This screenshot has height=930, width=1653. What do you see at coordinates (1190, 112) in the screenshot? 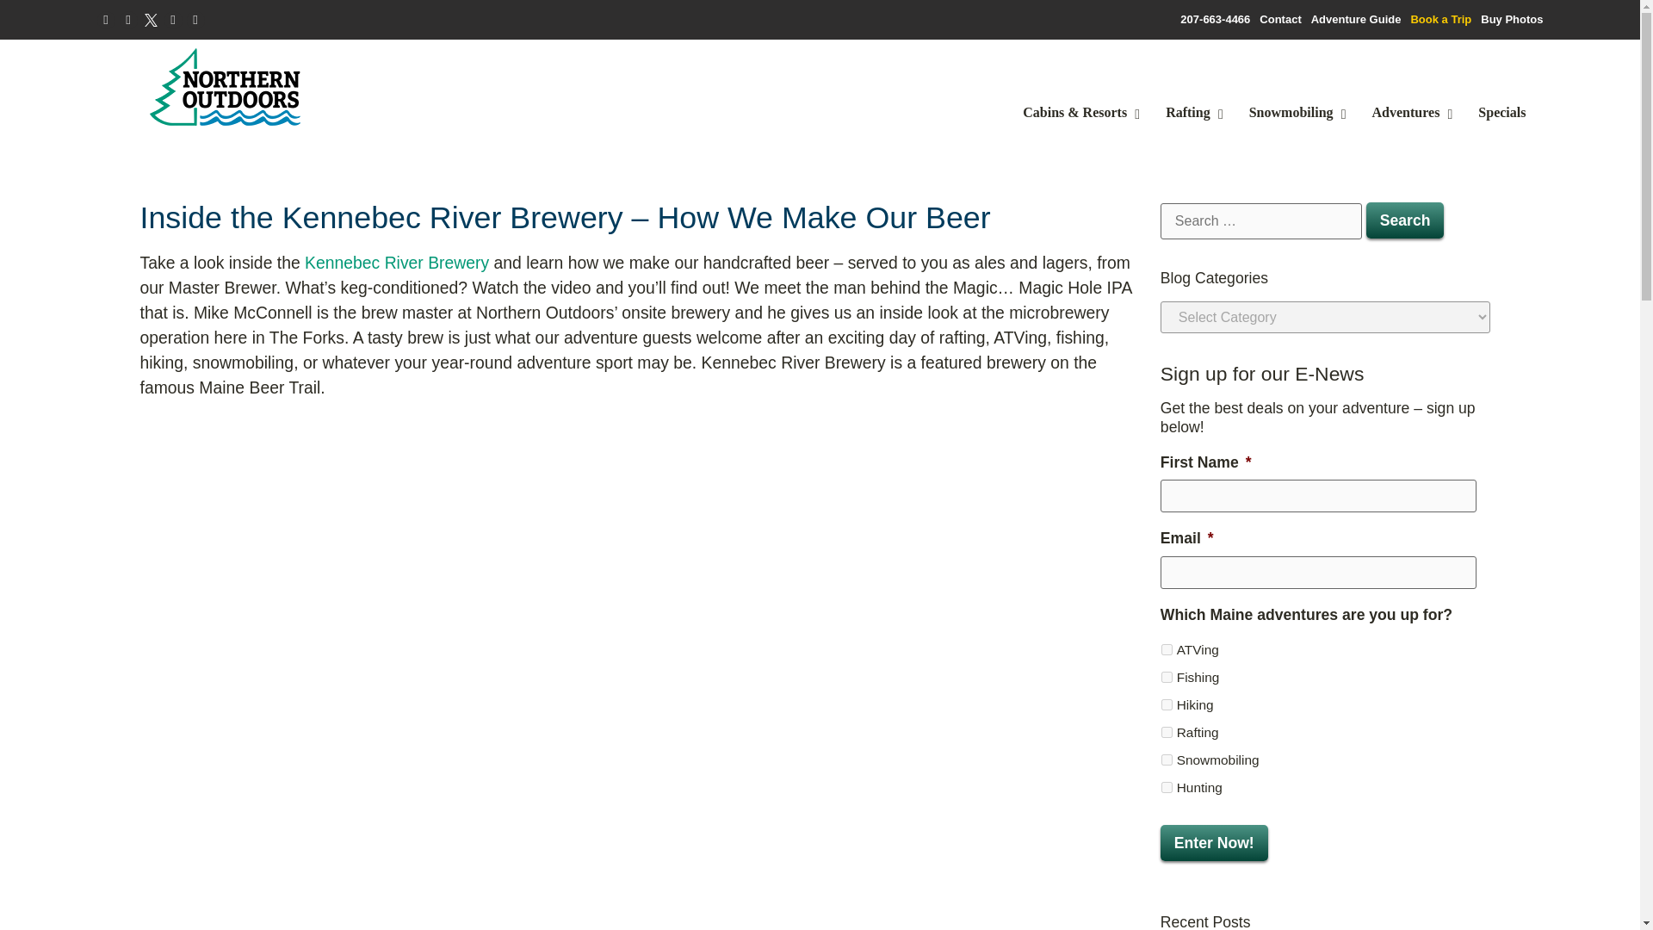
I see `Rafting` at bounding box center [1190, 112].